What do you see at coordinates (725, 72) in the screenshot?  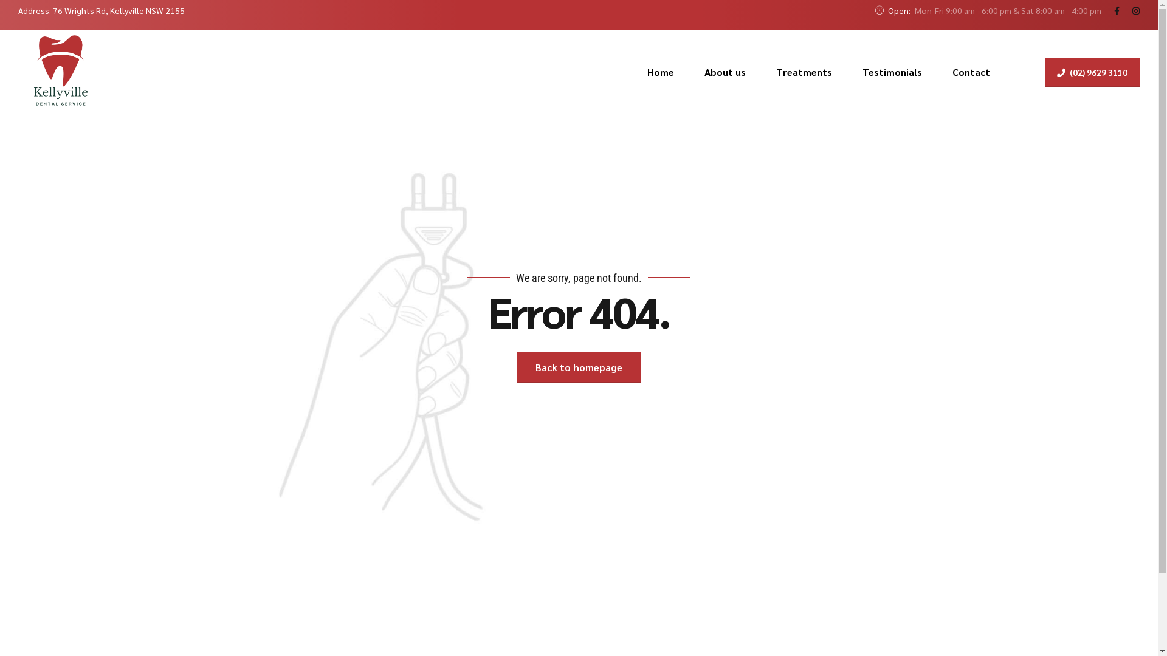 I see `About us` at bounding box center [725, 72].